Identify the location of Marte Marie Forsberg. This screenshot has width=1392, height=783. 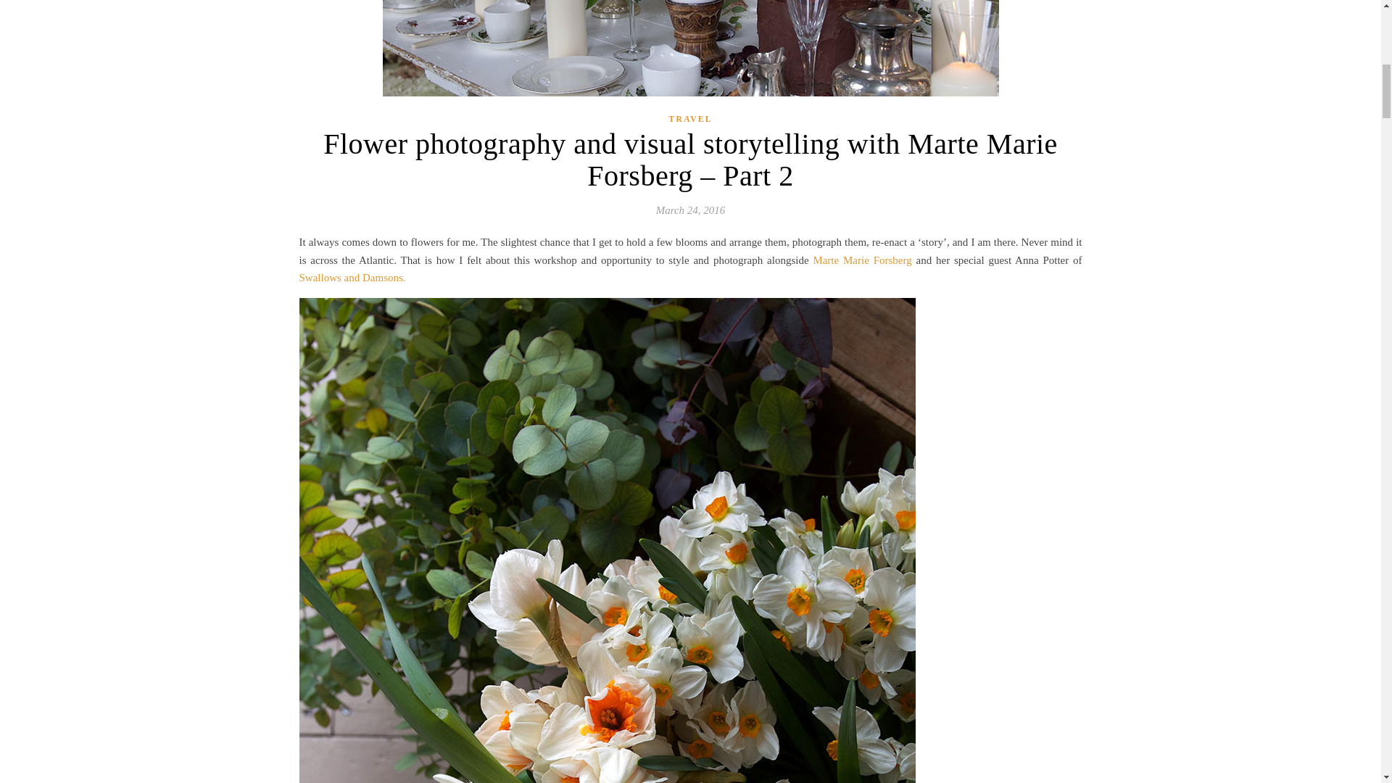
(862, 260).